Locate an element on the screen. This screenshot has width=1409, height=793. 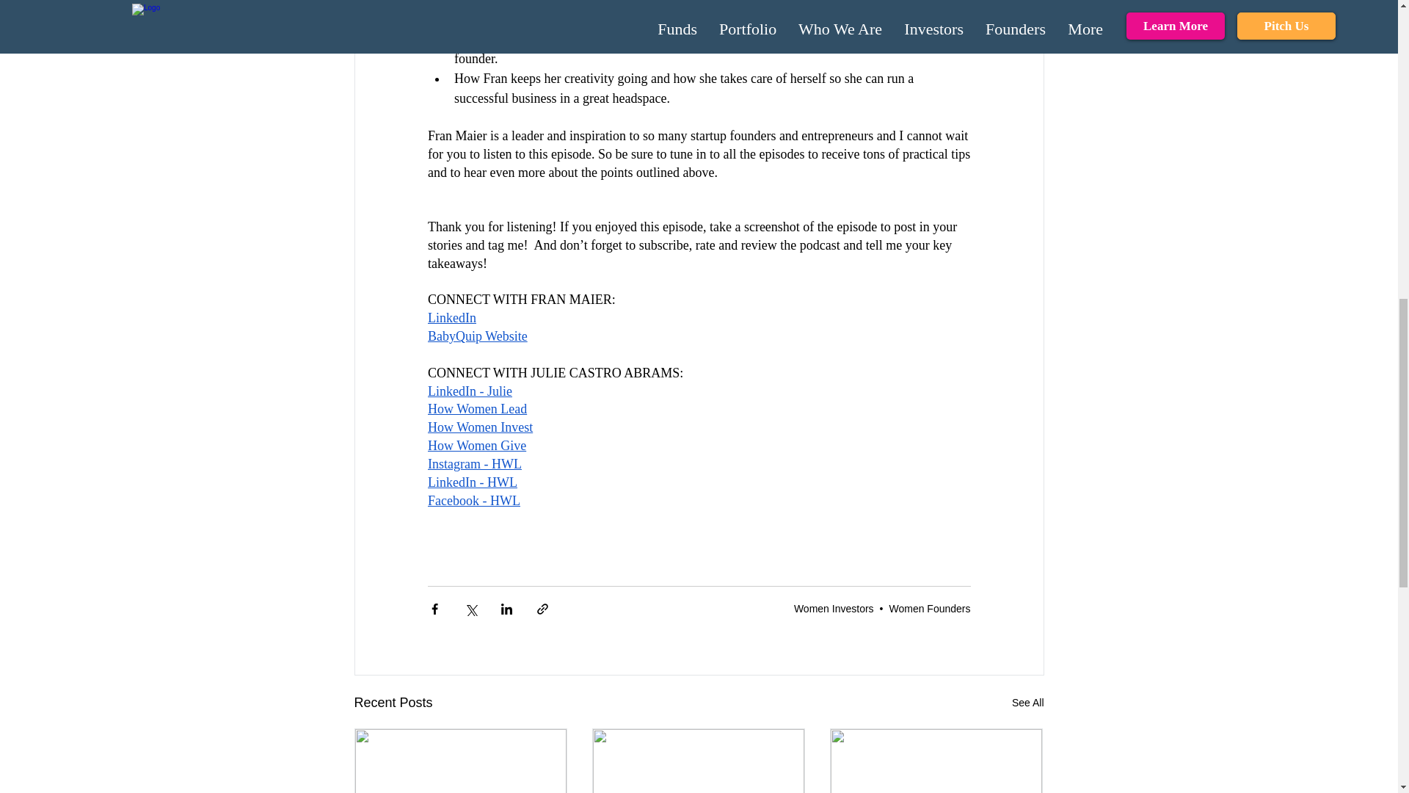
How Women Invest is located at coordinates (479, 427).